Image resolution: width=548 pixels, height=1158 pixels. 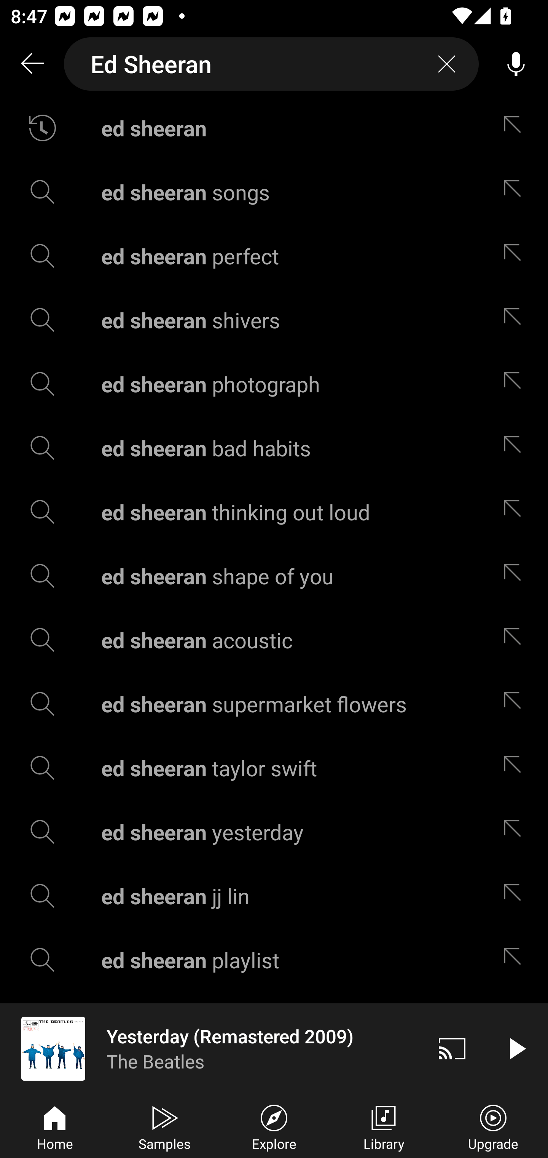 What do you see at coordinates (32, 64) in the screenshot?
I see `Search back` at bounding box center [32, 64].